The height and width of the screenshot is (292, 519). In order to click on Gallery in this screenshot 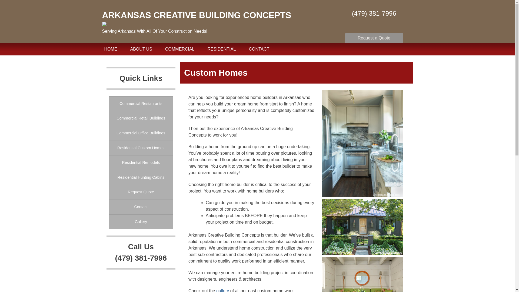, I will do `click(141, 222)`.